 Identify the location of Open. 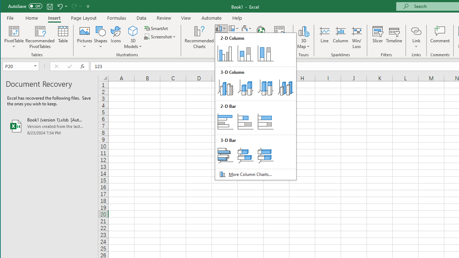
(36, 66).